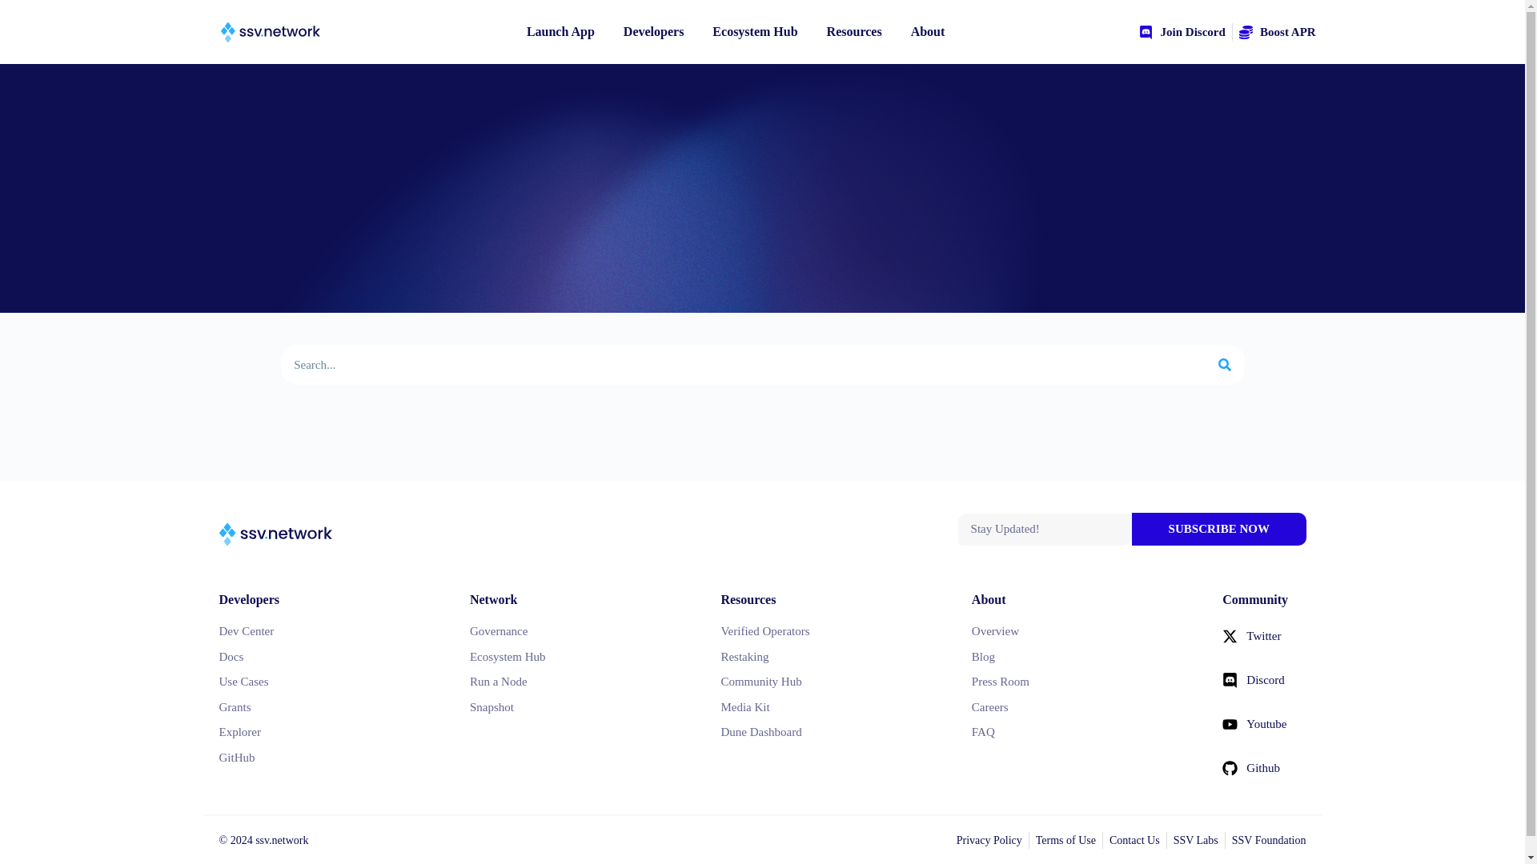 The width and height of the screenshot is (1537, 864). Describe the element at coordinates (328, 631) in the screenshot. I see `Dev Center` at that location.